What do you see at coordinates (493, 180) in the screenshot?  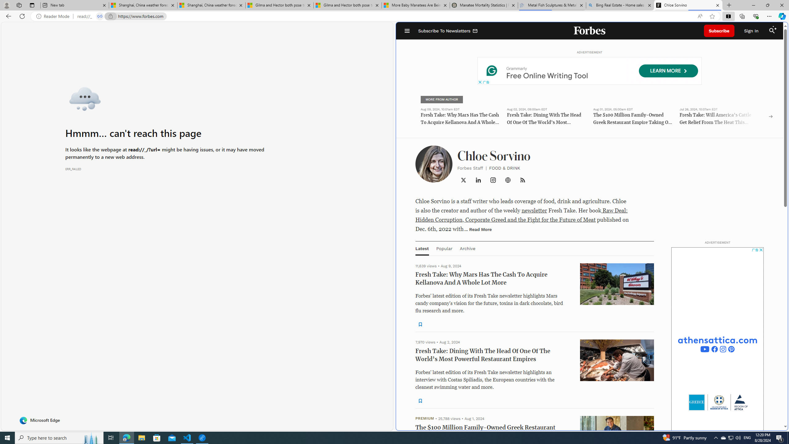 I see `Class: OesMt` at bounding box center [493, 180].